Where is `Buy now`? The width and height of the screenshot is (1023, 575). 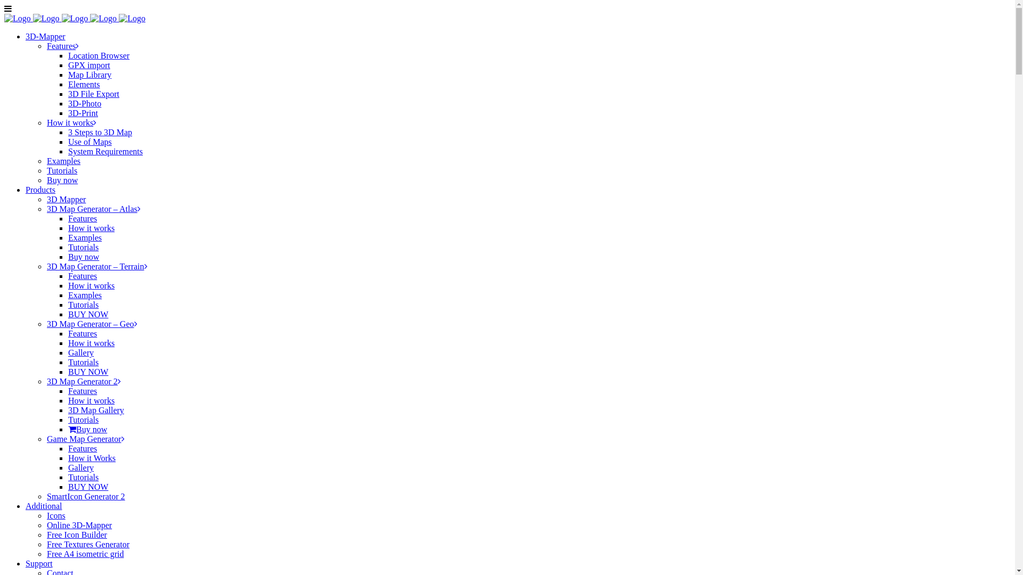 Buy now is located at coordinates (62, 180).